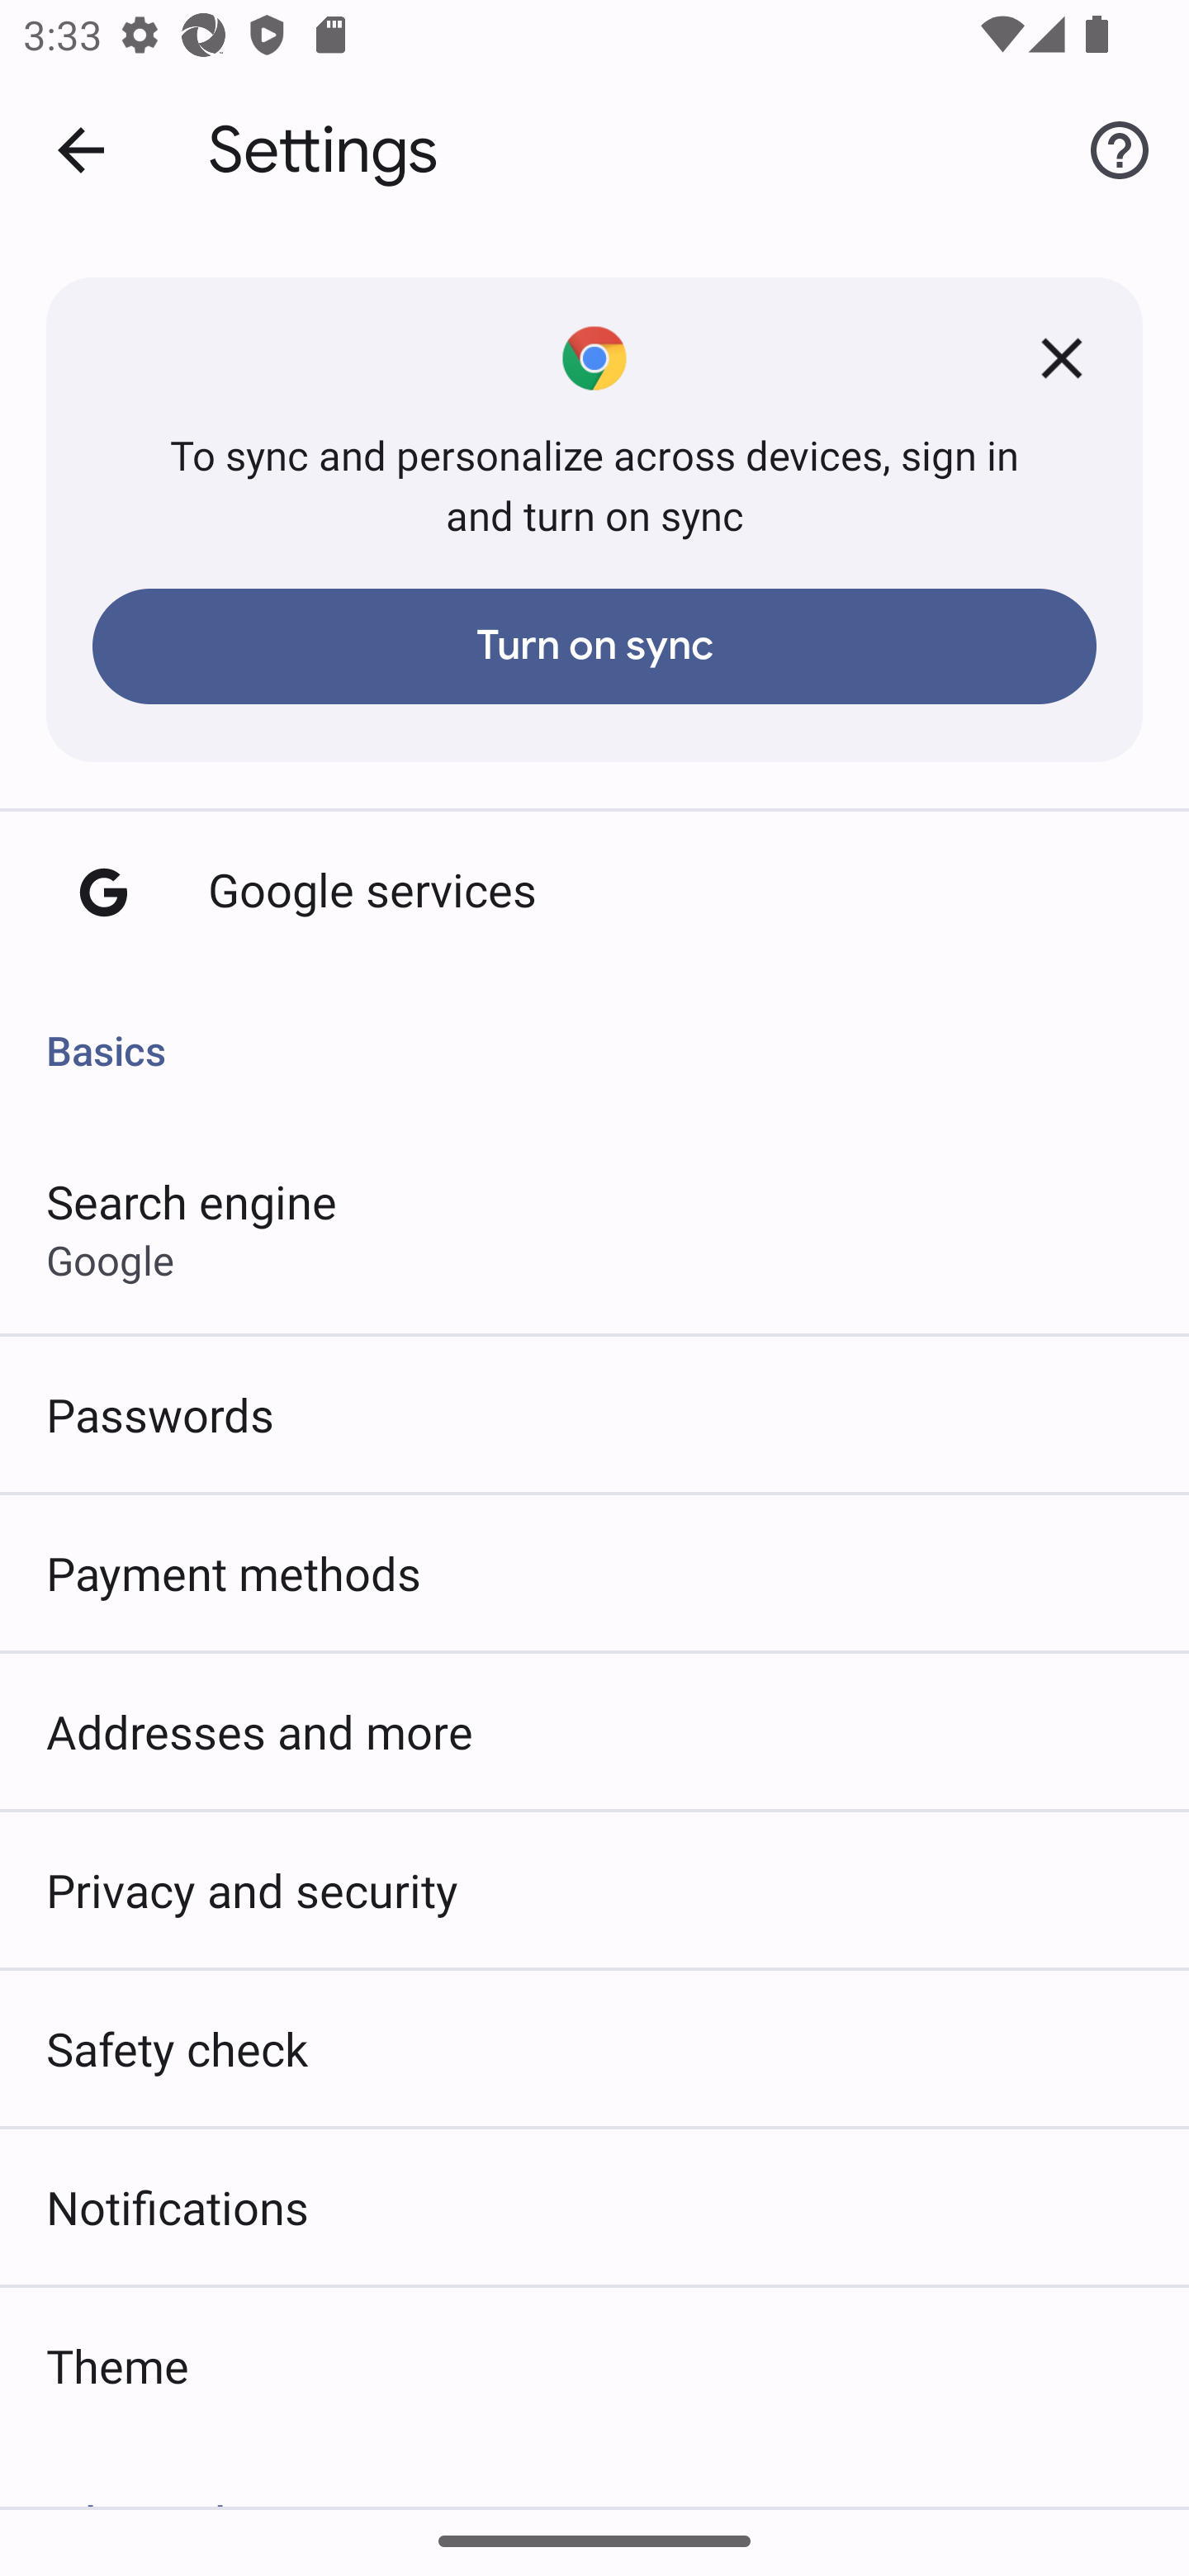 This screenshot has height=2576, width=1189. What do you see at coordinates (81, 150) in the screenshot?
I see `Navigate up` at bounding box center [81, 150].